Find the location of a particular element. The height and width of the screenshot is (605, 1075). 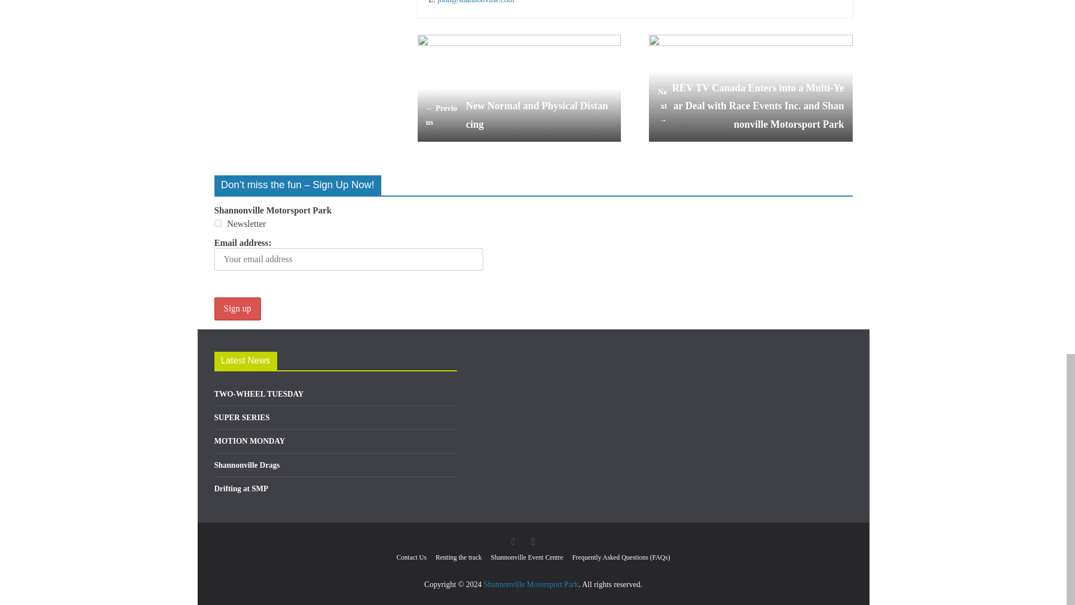

49e73799bc is located at coordinates (217, 223).